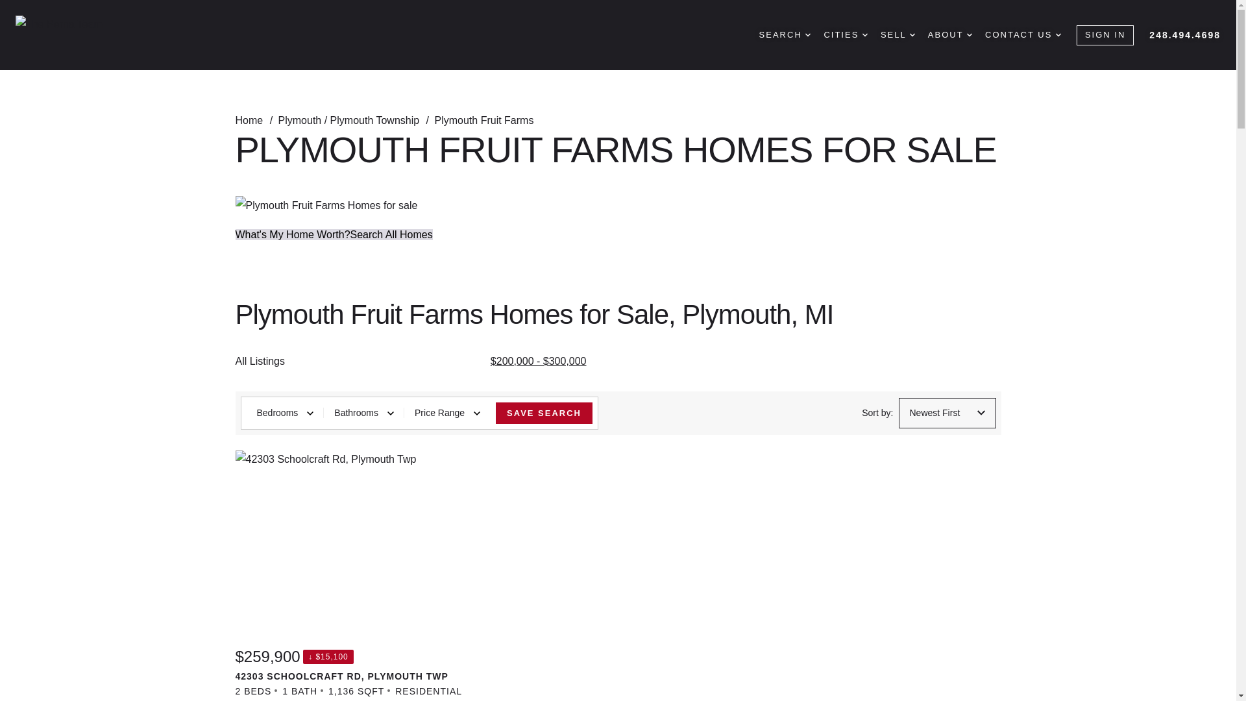 Image resolution: width=1246 pixels, height=701 pixels. Describe the element at coordinates (845, 35) in the screenshot. I see `CITIES DROPDOWN ARROW` at that location.